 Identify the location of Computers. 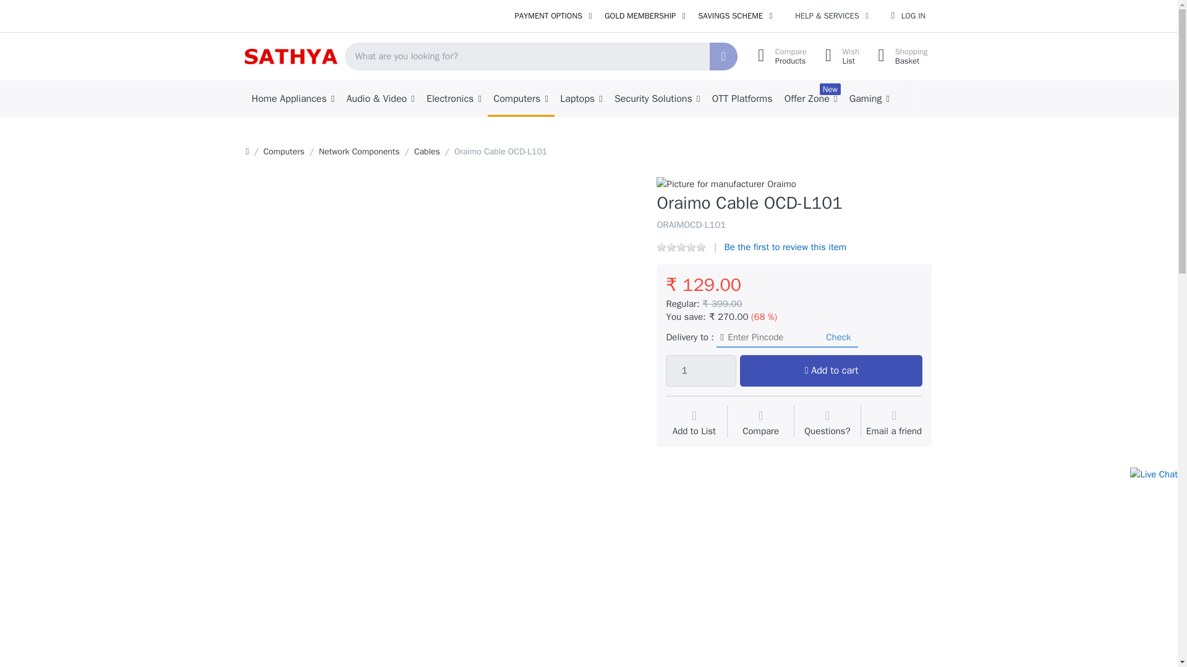
(657, 99).